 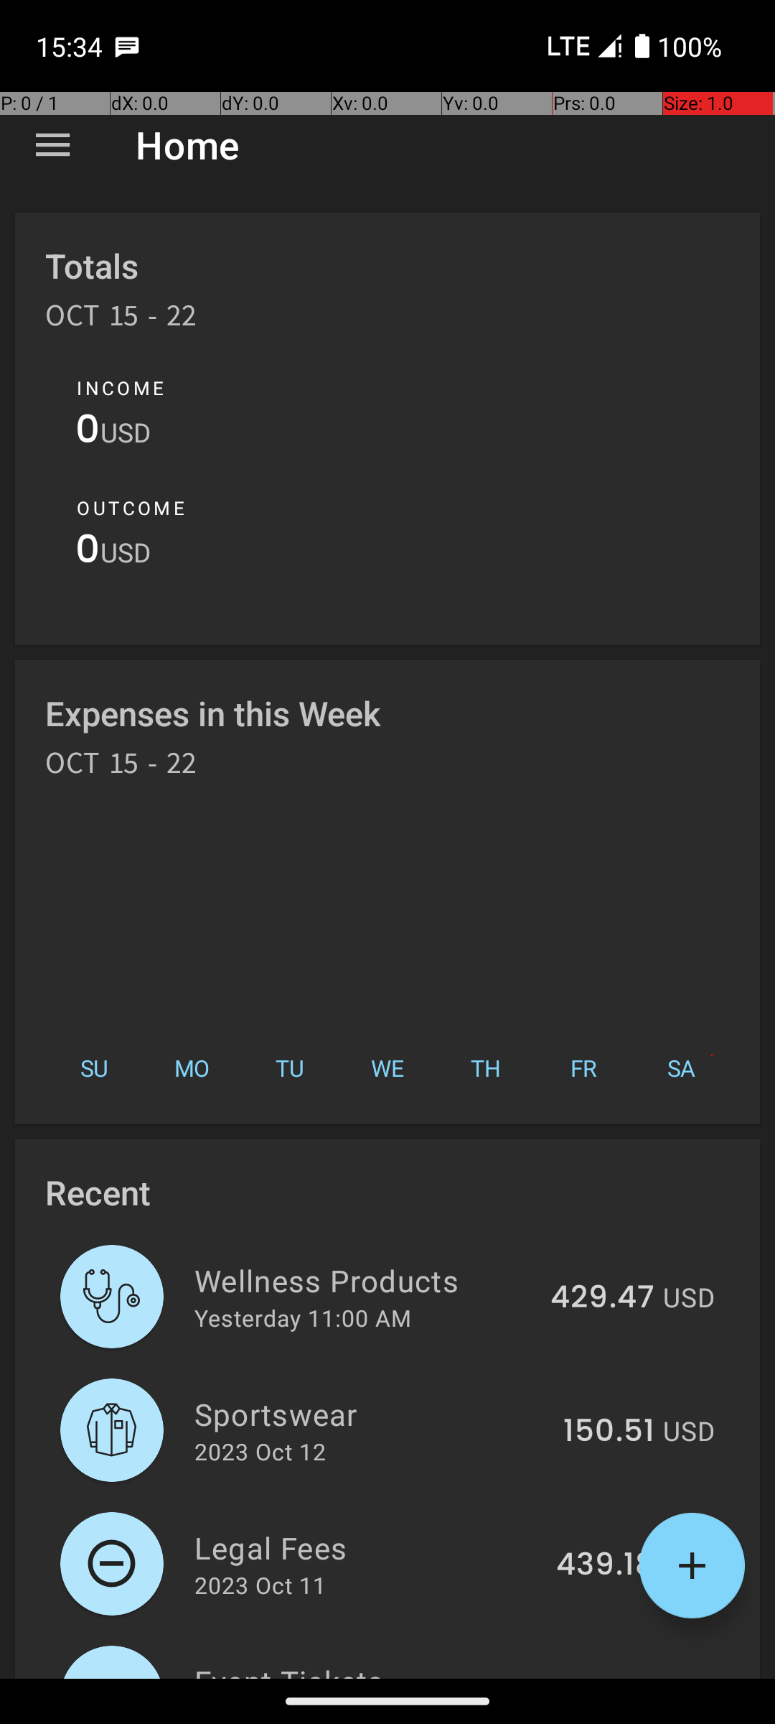 I want to click on 429.47, so click(x=603, y=1298).